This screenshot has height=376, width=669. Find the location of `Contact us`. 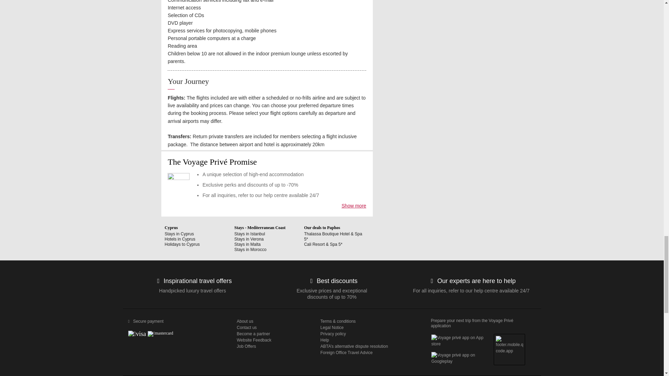

Contact us is located at coordinates (273, 328).